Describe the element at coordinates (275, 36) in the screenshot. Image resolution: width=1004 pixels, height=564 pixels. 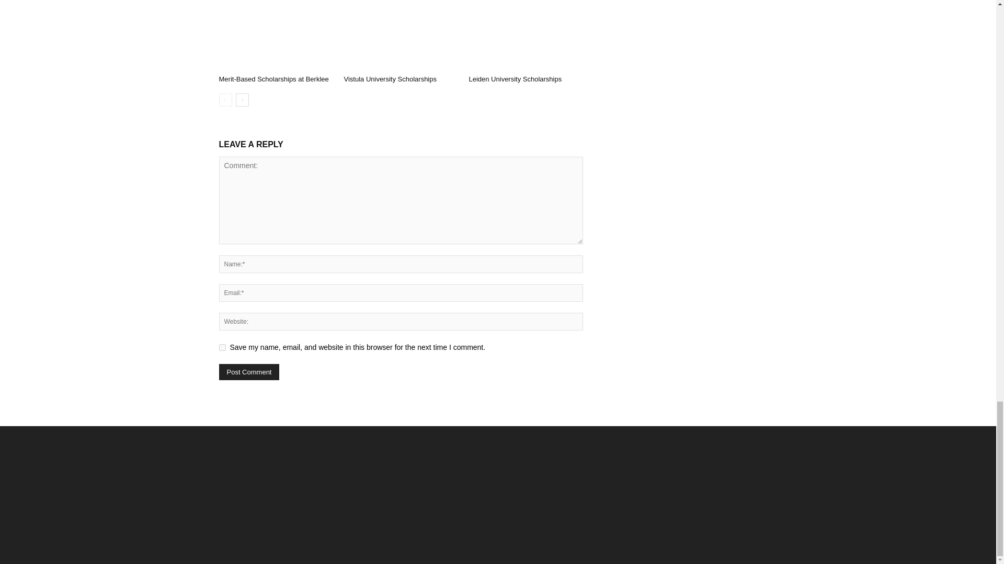
I see `Merit-Based Scholarships at Berklee` at that location.